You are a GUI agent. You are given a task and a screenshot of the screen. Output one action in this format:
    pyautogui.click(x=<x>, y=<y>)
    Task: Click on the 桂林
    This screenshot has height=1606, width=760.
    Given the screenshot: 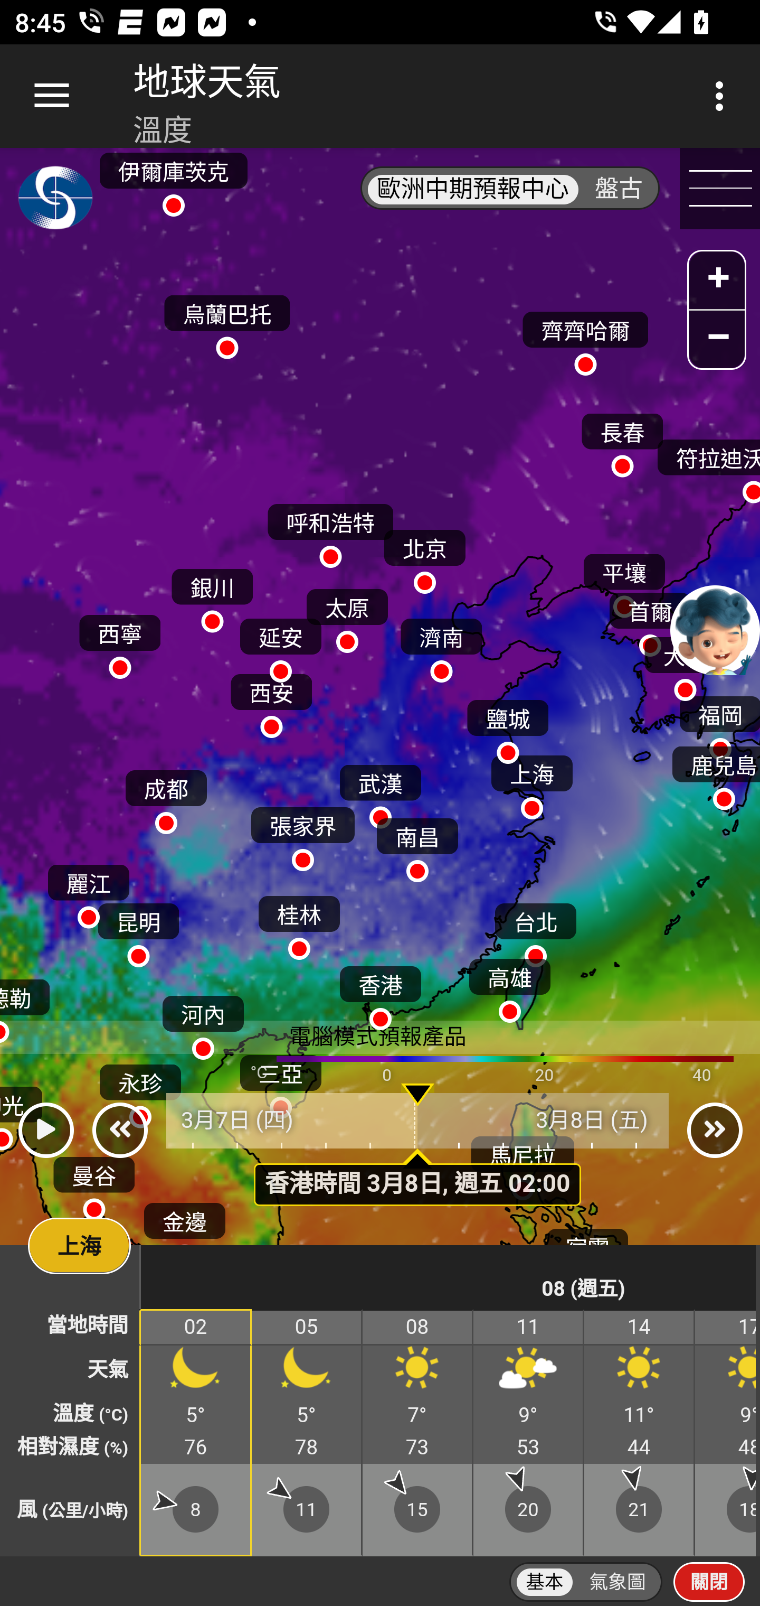 What is the action you would take?
    pyautogui.click(x=299, y=923)
    